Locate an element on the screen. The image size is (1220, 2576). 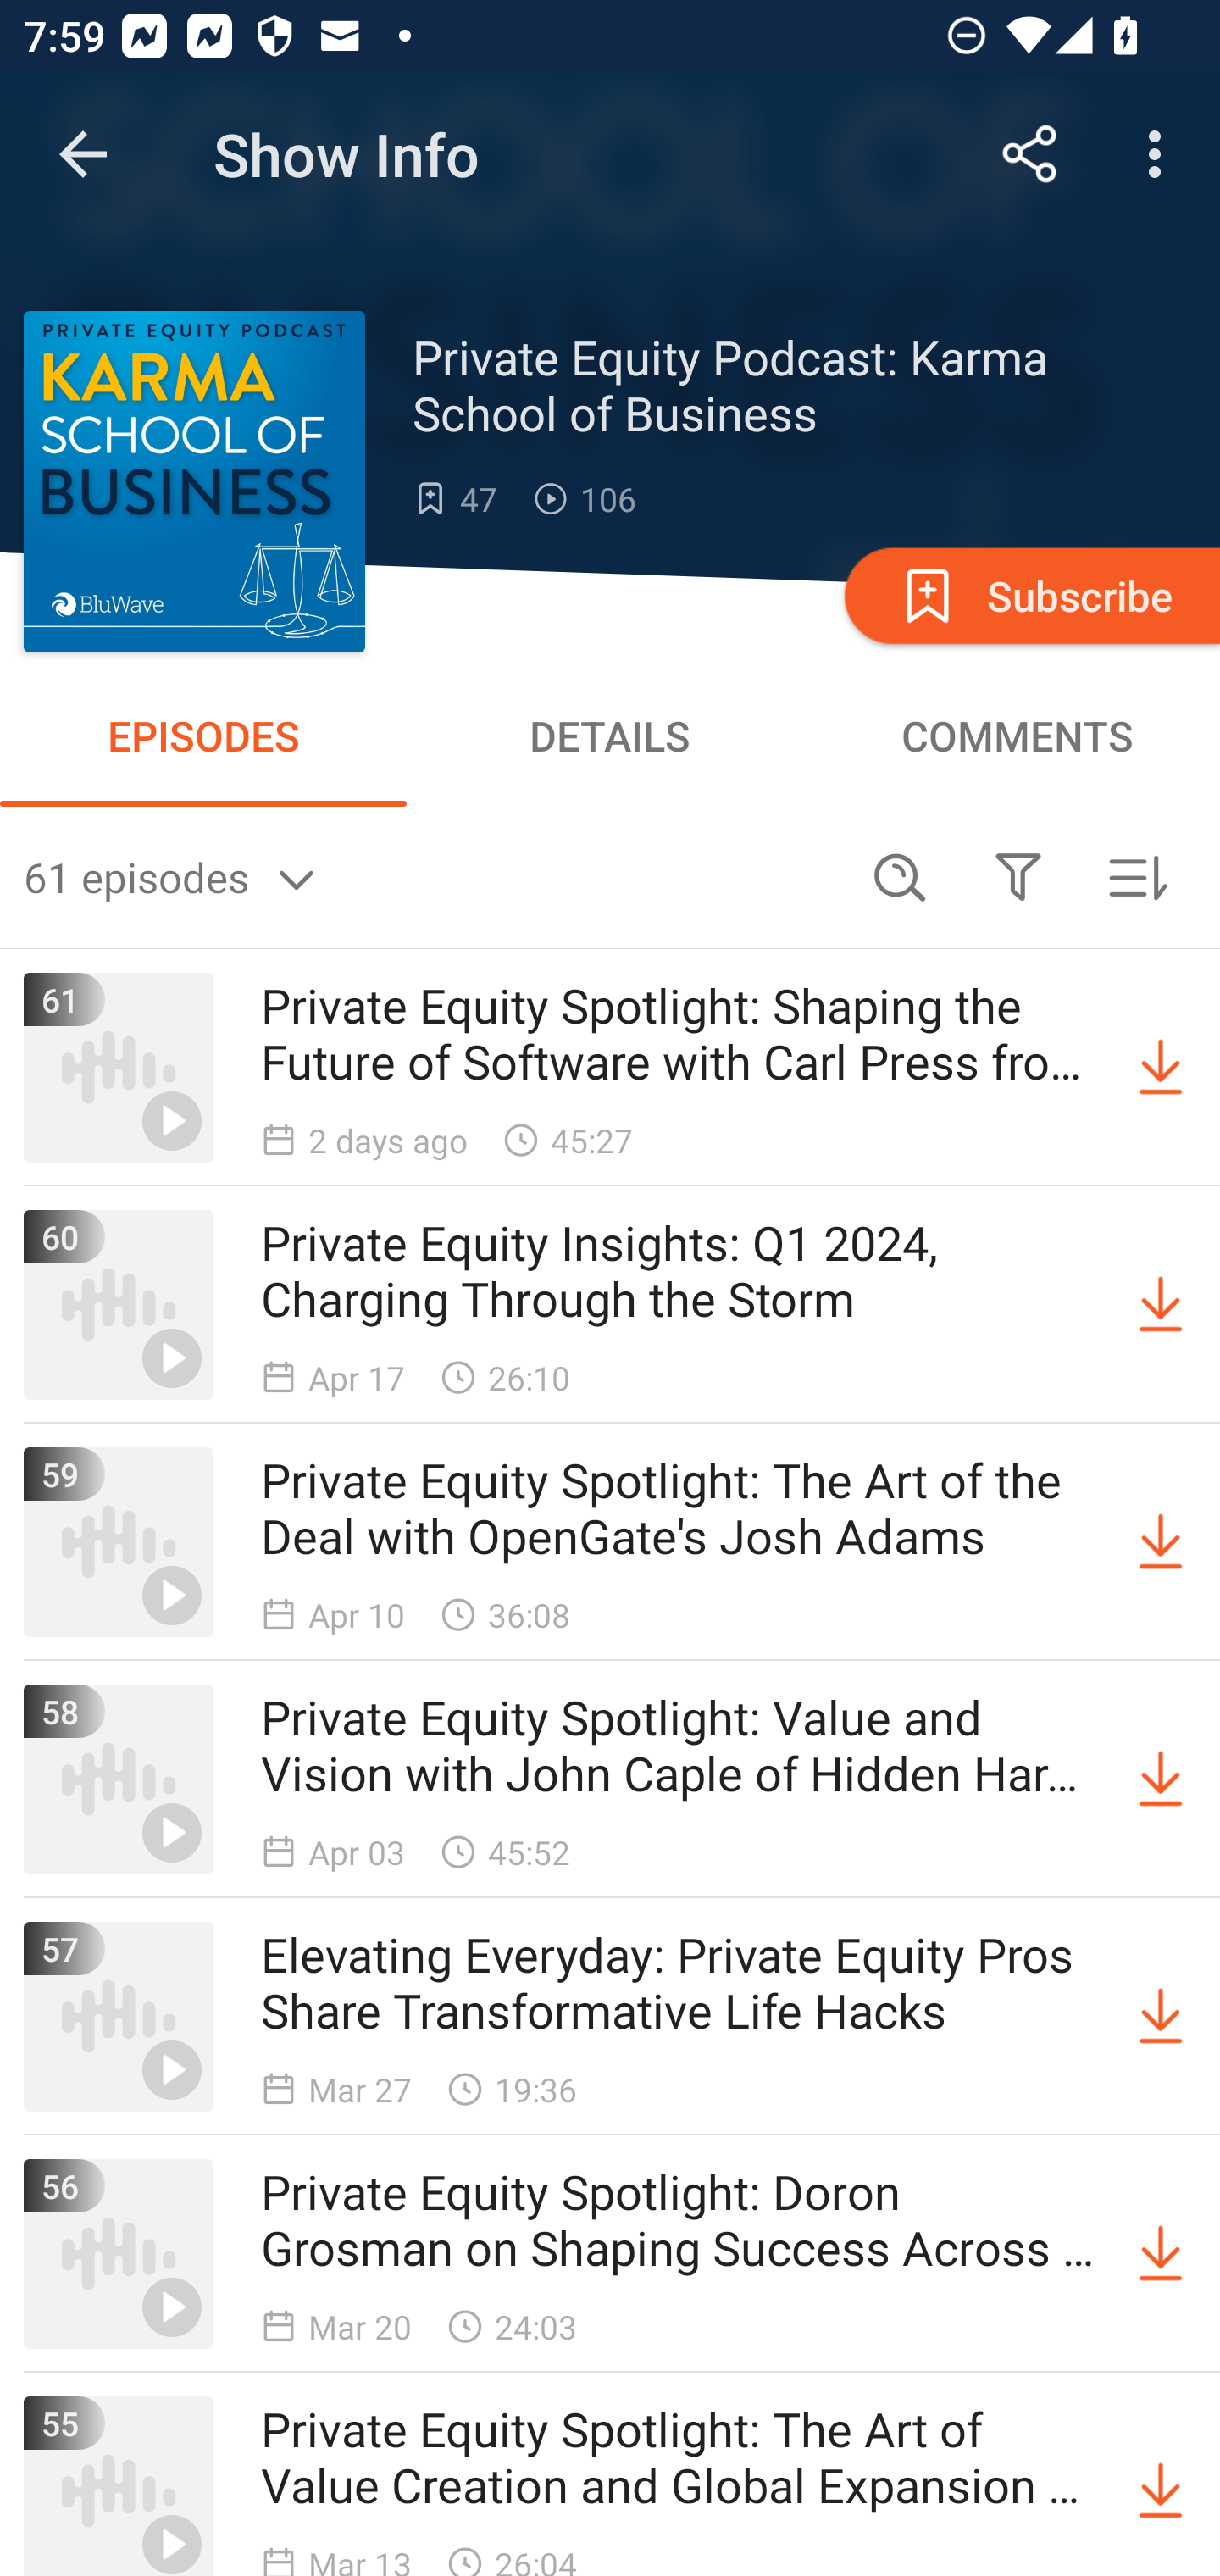
61 episodes  is located at coordinates (432, 876).